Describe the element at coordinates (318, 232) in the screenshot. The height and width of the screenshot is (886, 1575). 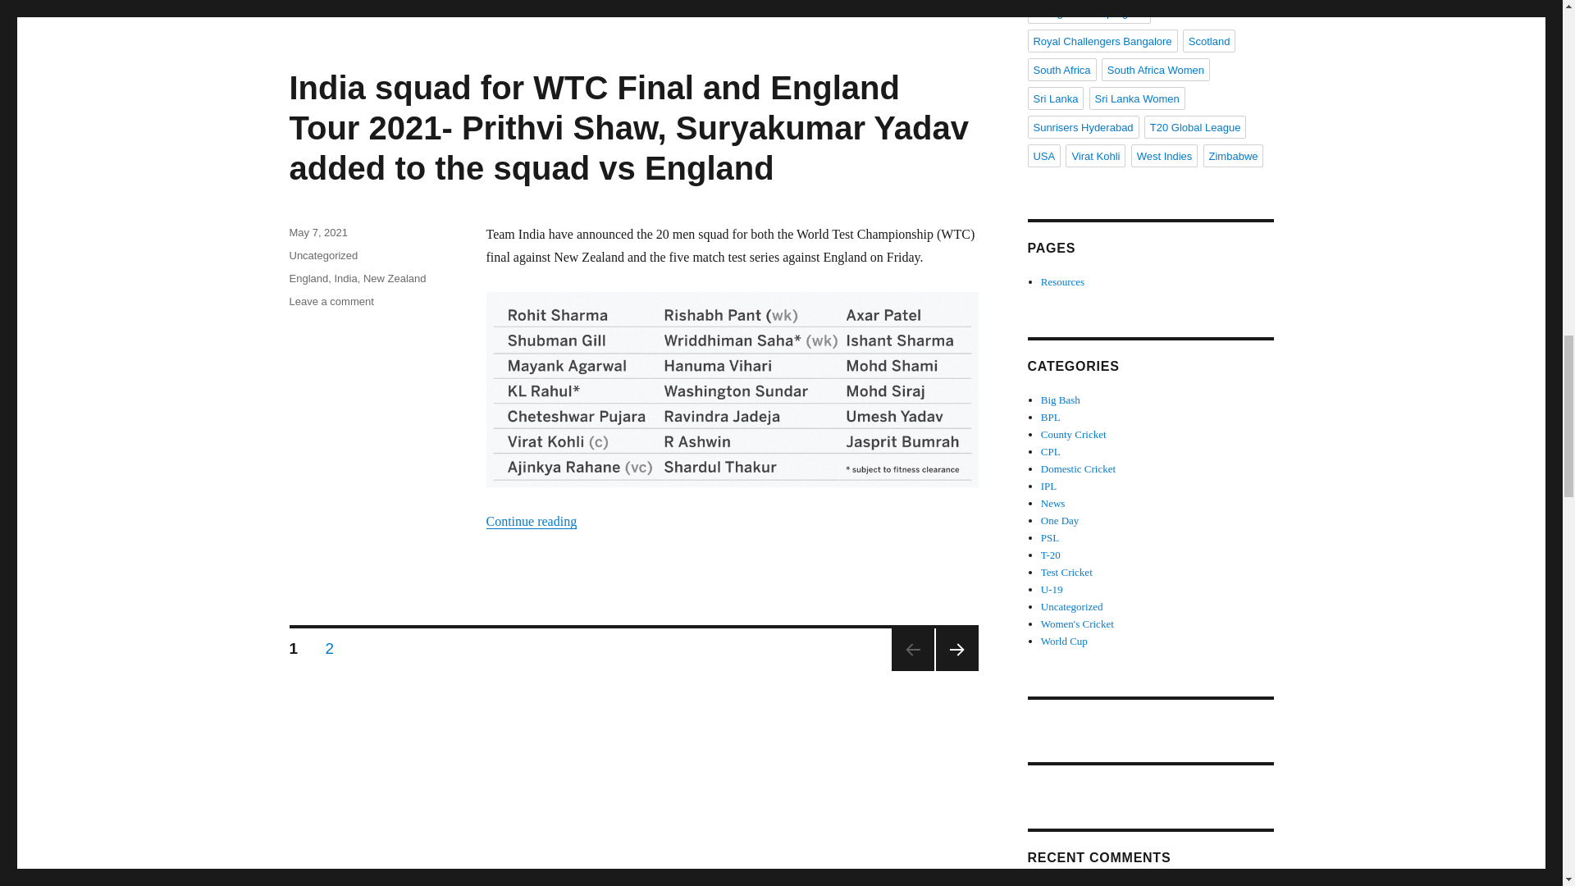
I see `May 7, 2021` at that location.